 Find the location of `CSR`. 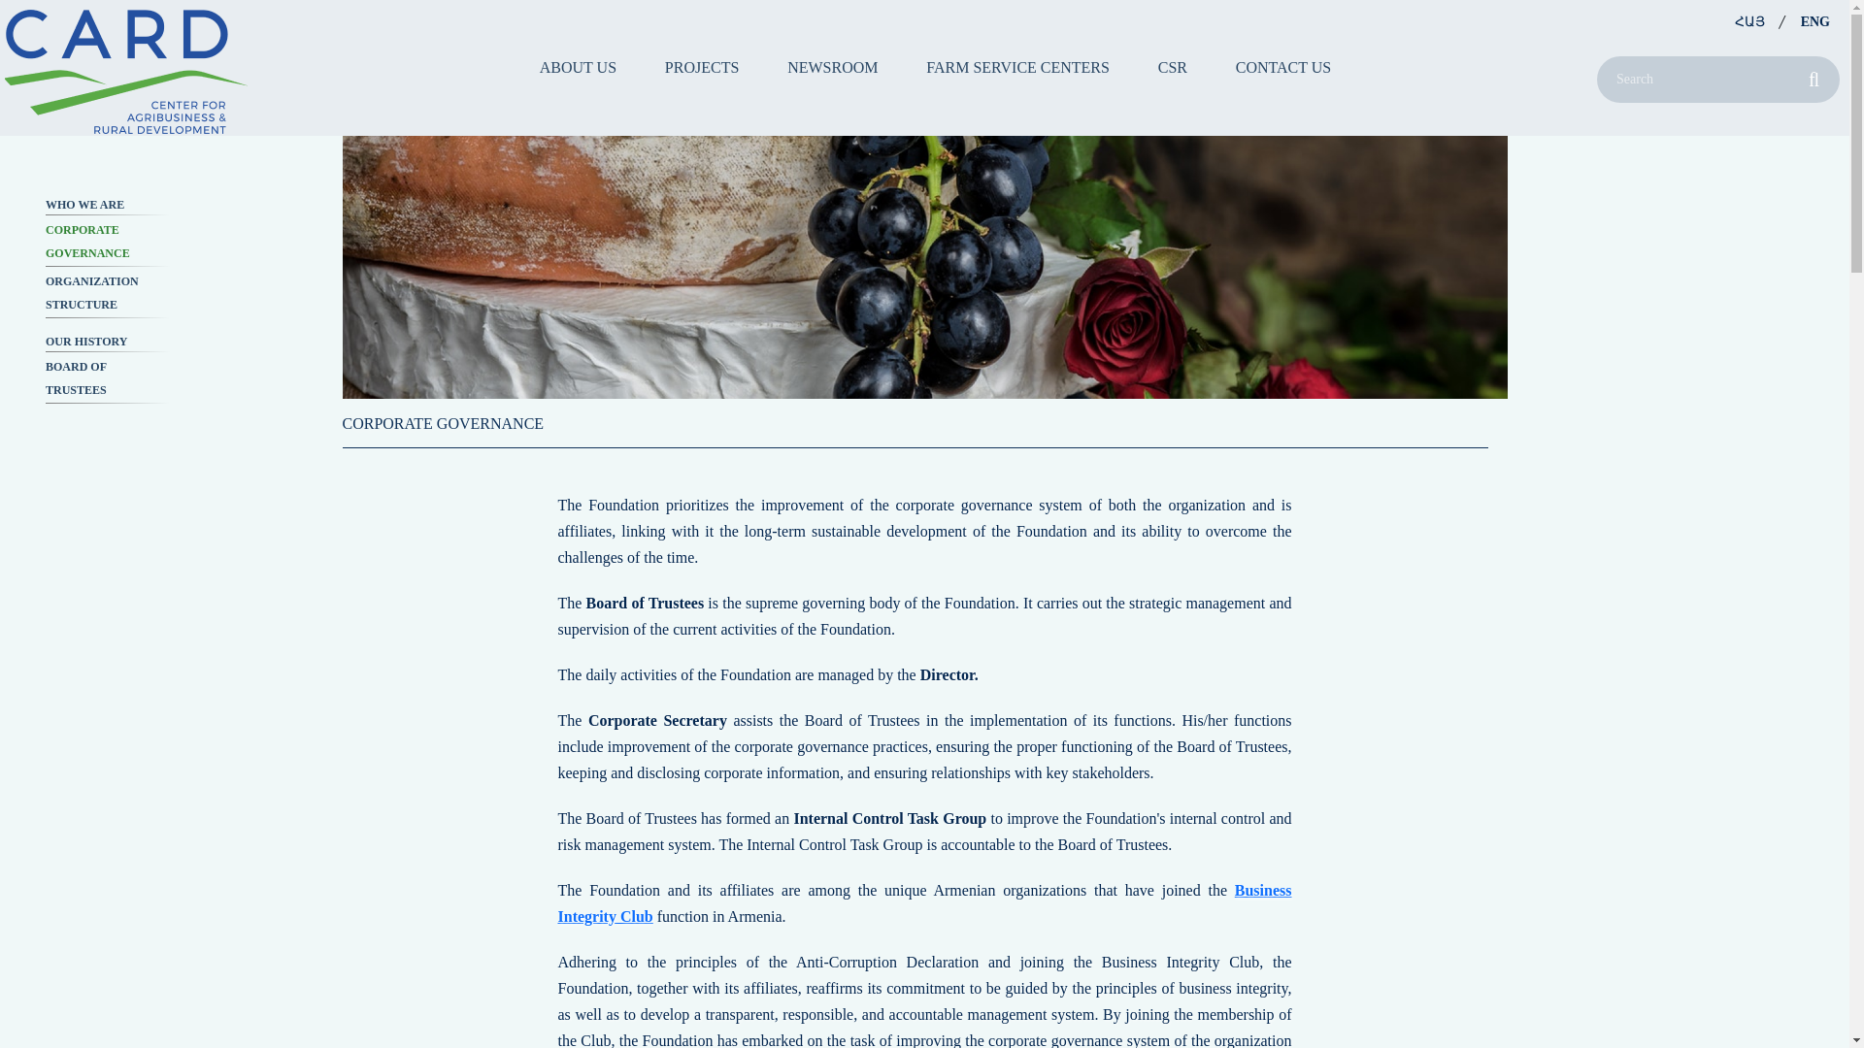

CSR is located at coordinates (1173, 66).